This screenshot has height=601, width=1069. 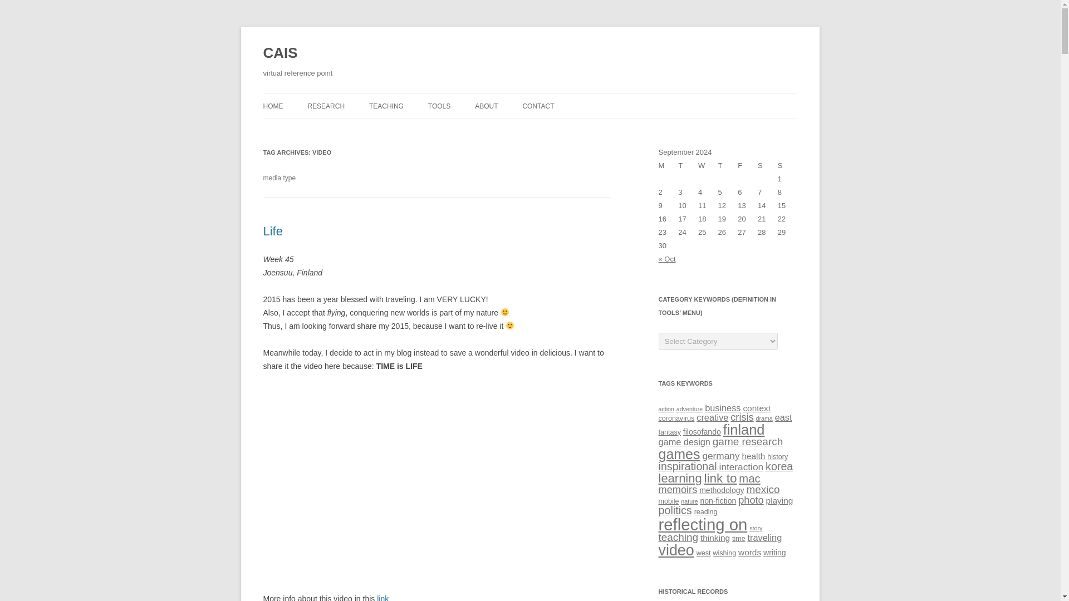 I want to click on FACTS, so click(x=530, y=129).